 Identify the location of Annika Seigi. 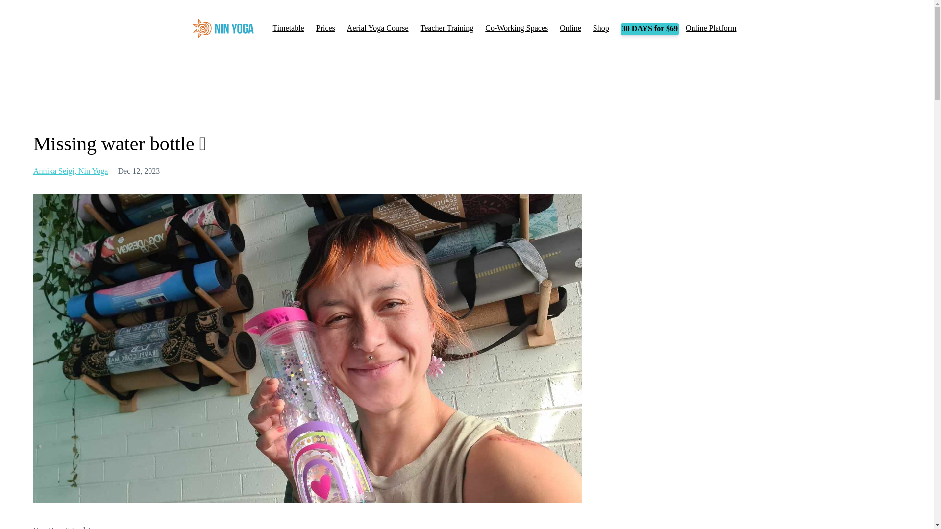
(55, 171).